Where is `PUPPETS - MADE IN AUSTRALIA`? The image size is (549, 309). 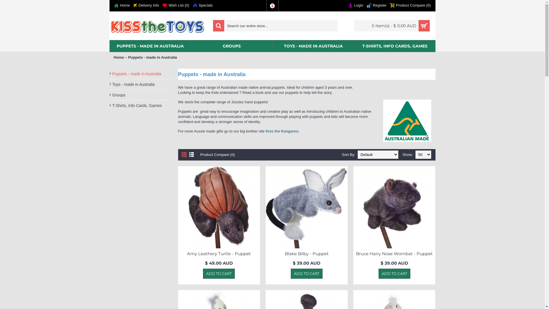 PUPPETS - MADE IN AUSTRALIA is located at coordinates (150, 46).